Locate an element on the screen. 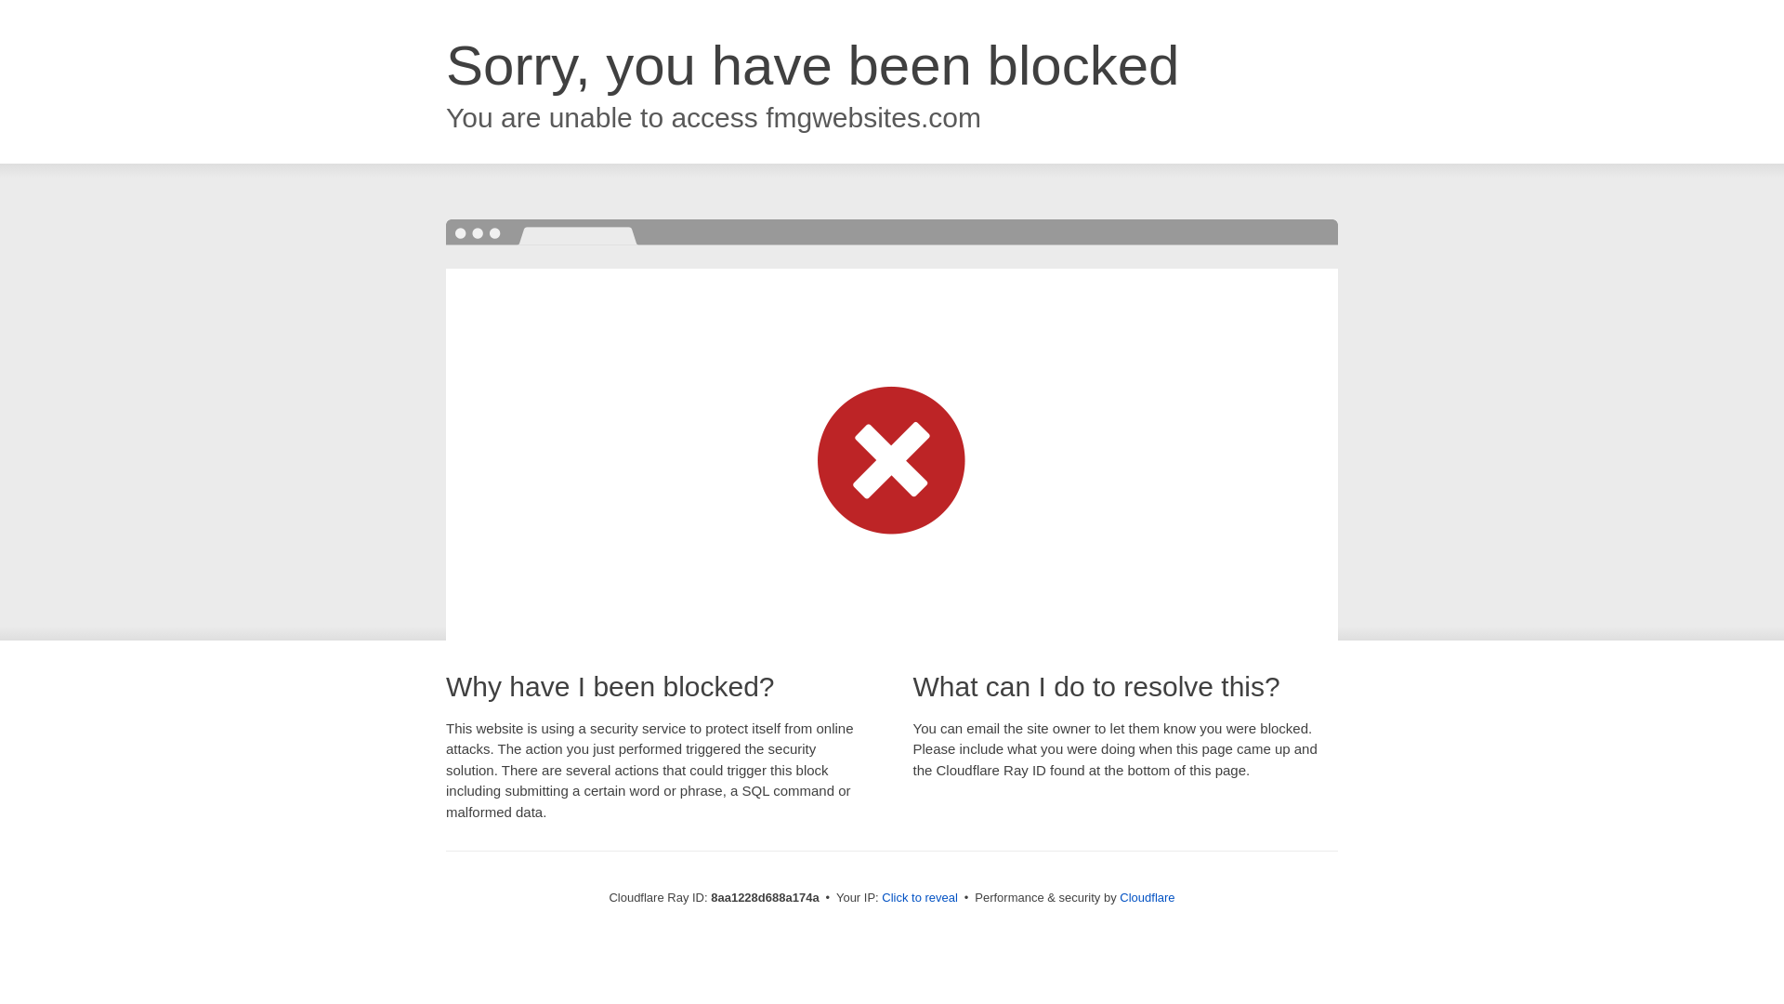 Image resolution: width=1784 pixels, height=1004 pixels. Click to reveal is located at coordinates (920, 898).